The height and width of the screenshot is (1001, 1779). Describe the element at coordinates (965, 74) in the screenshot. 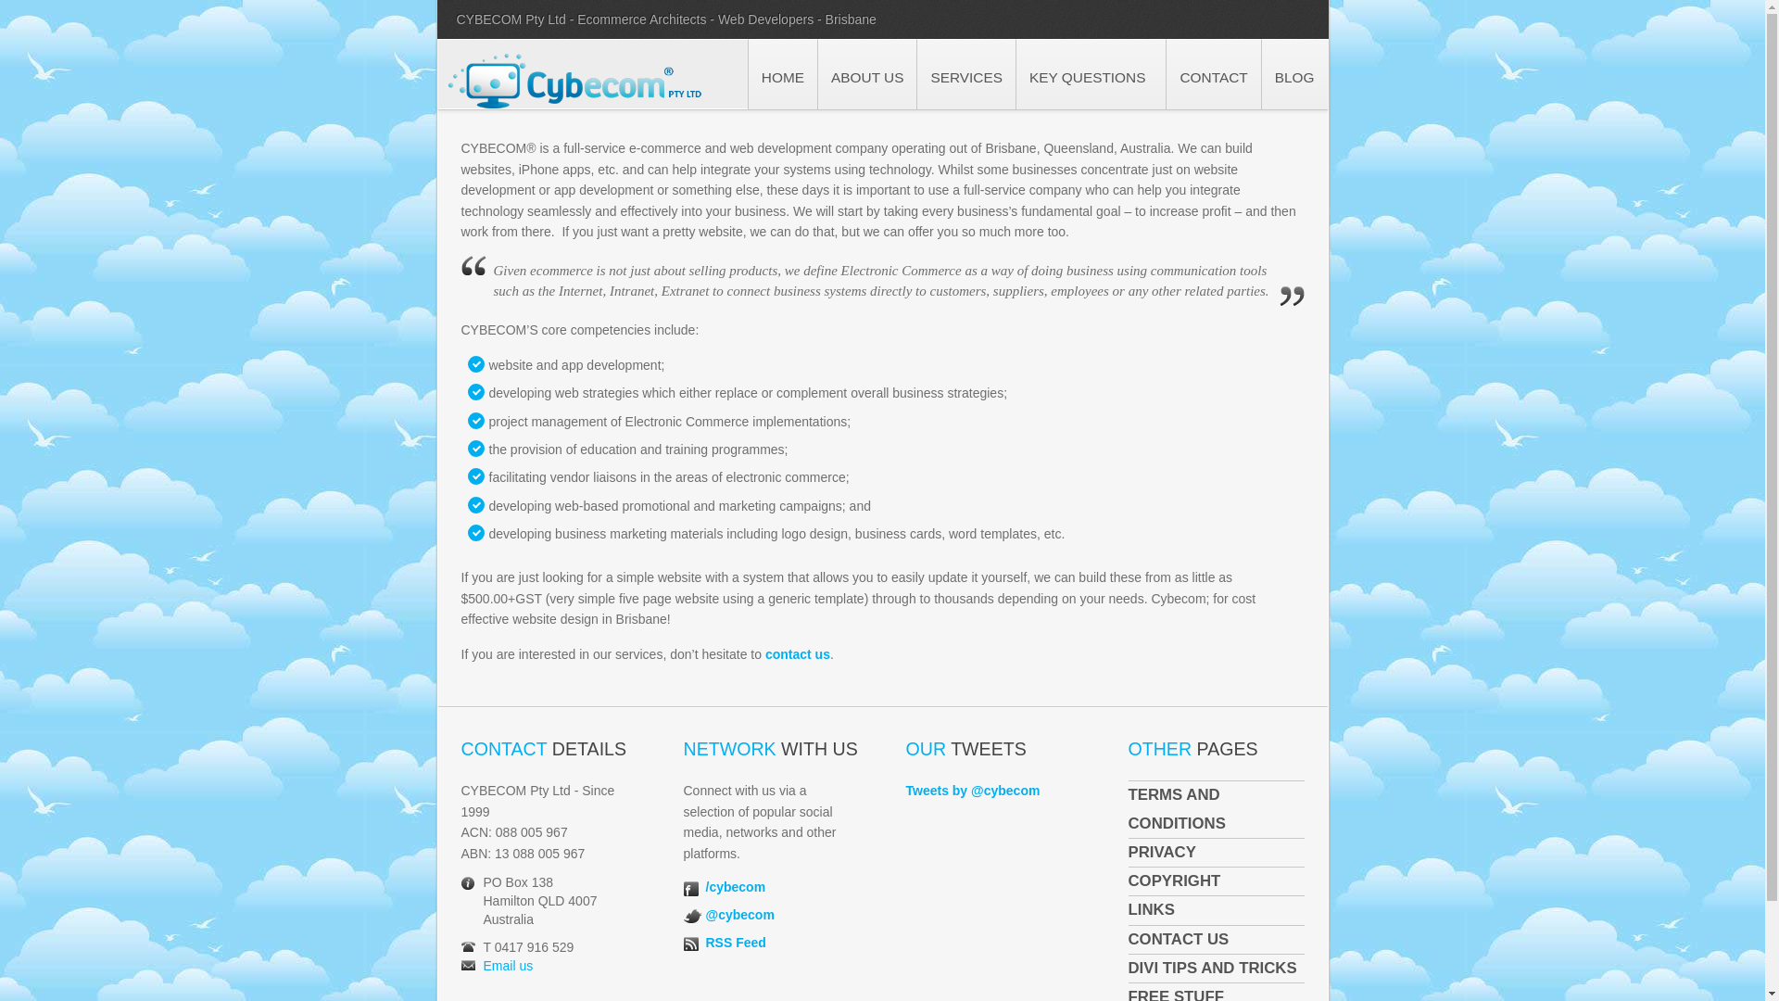

I see `SERVICES` at that location.